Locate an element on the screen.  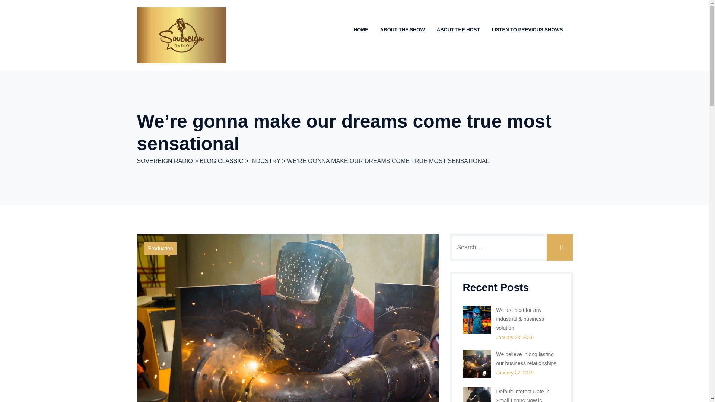
Production is located at coordinates (160, 248).